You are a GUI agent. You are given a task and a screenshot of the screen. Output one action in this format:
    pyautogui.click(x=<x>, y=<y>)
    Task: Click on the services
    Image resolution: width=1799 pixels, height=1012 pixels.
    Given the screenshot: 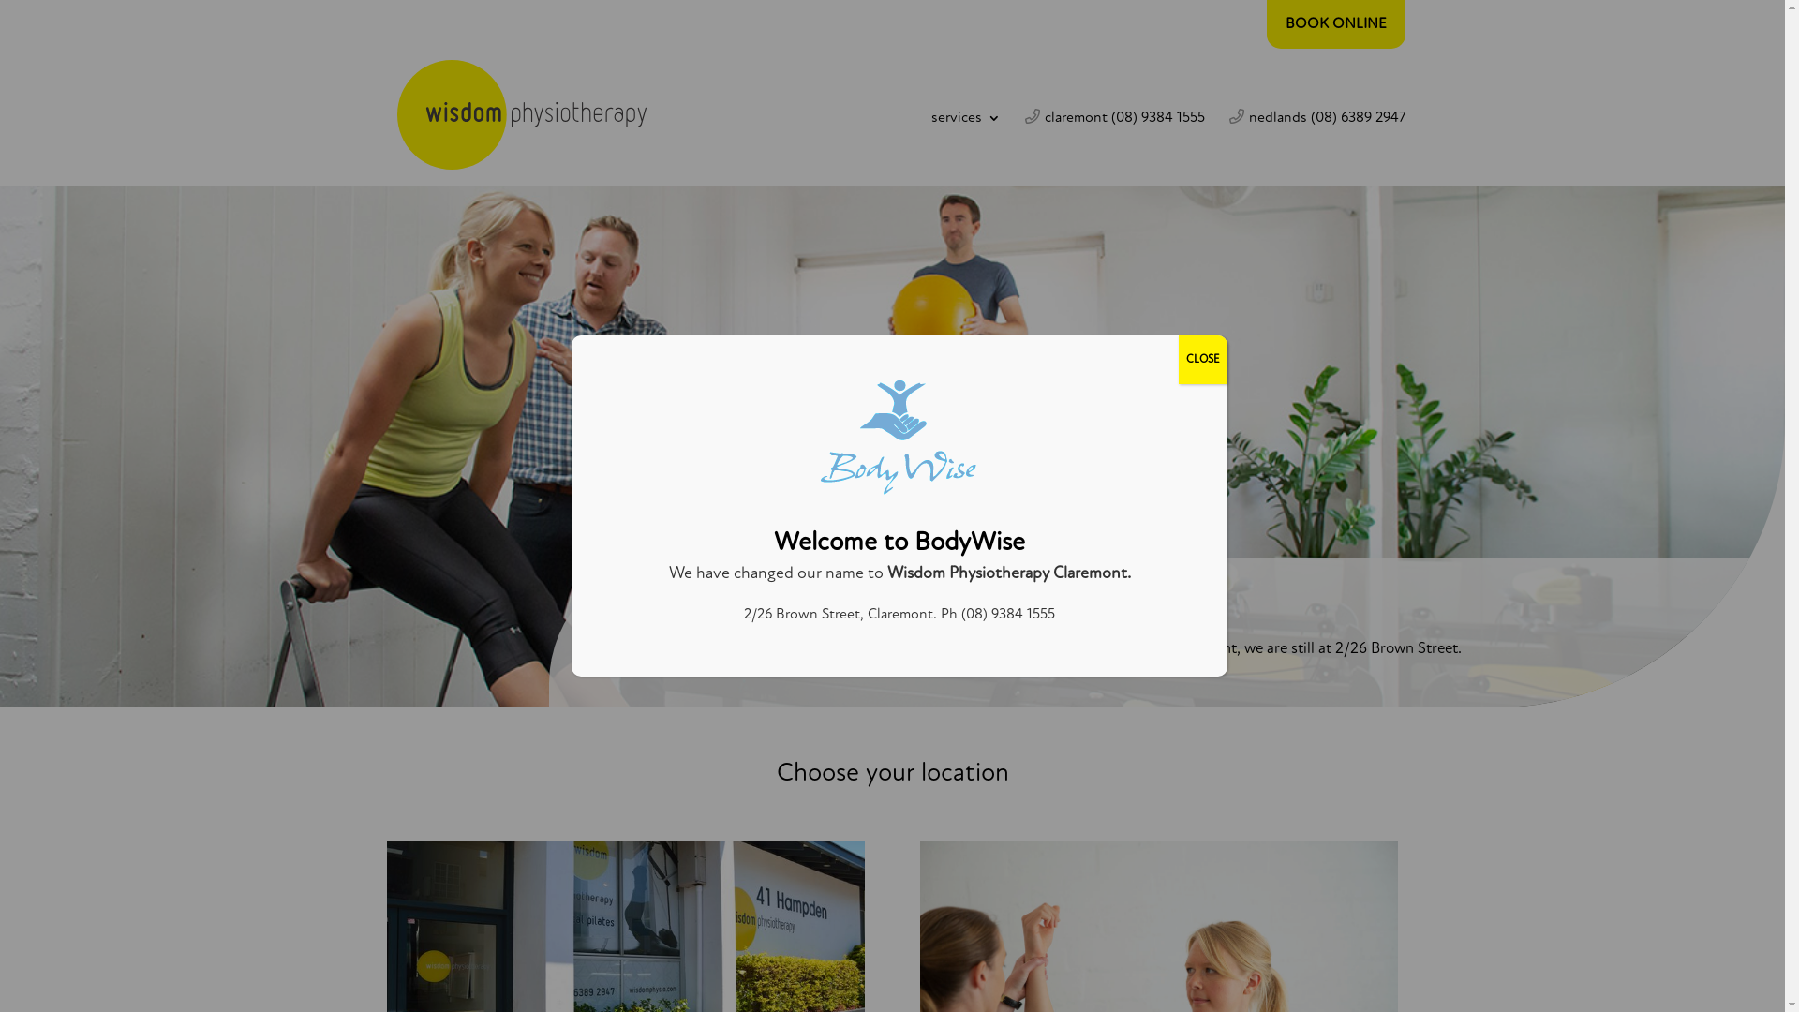 What is the action you would take?
    pyautogui.click(x=966, y=148)
    